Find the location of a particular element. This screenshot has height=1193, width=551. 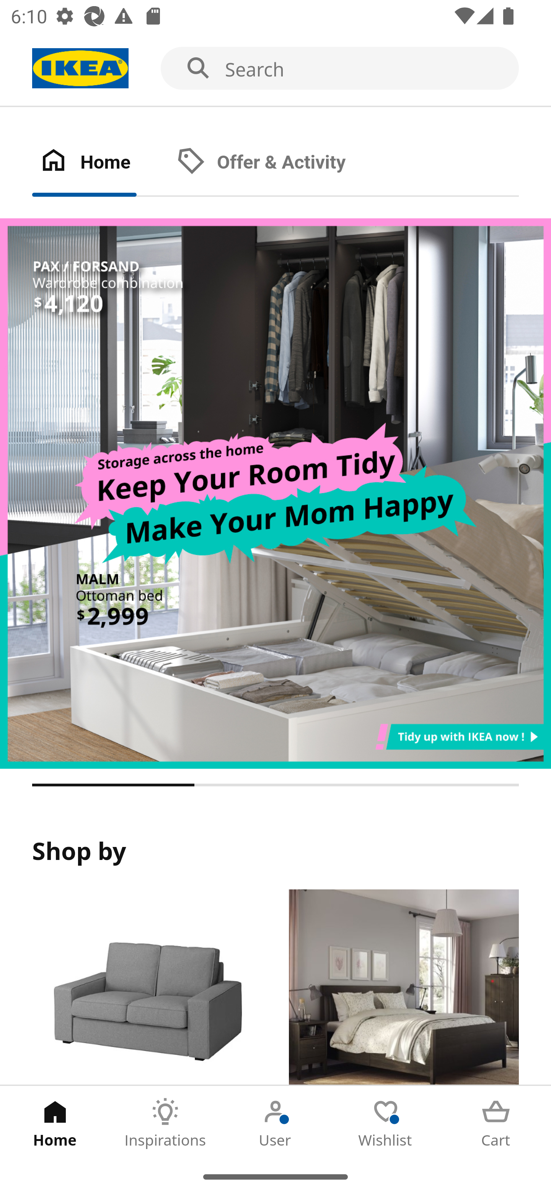

Offer & Activity
Tab 2 of 2 is located at coordinates (276, 163).